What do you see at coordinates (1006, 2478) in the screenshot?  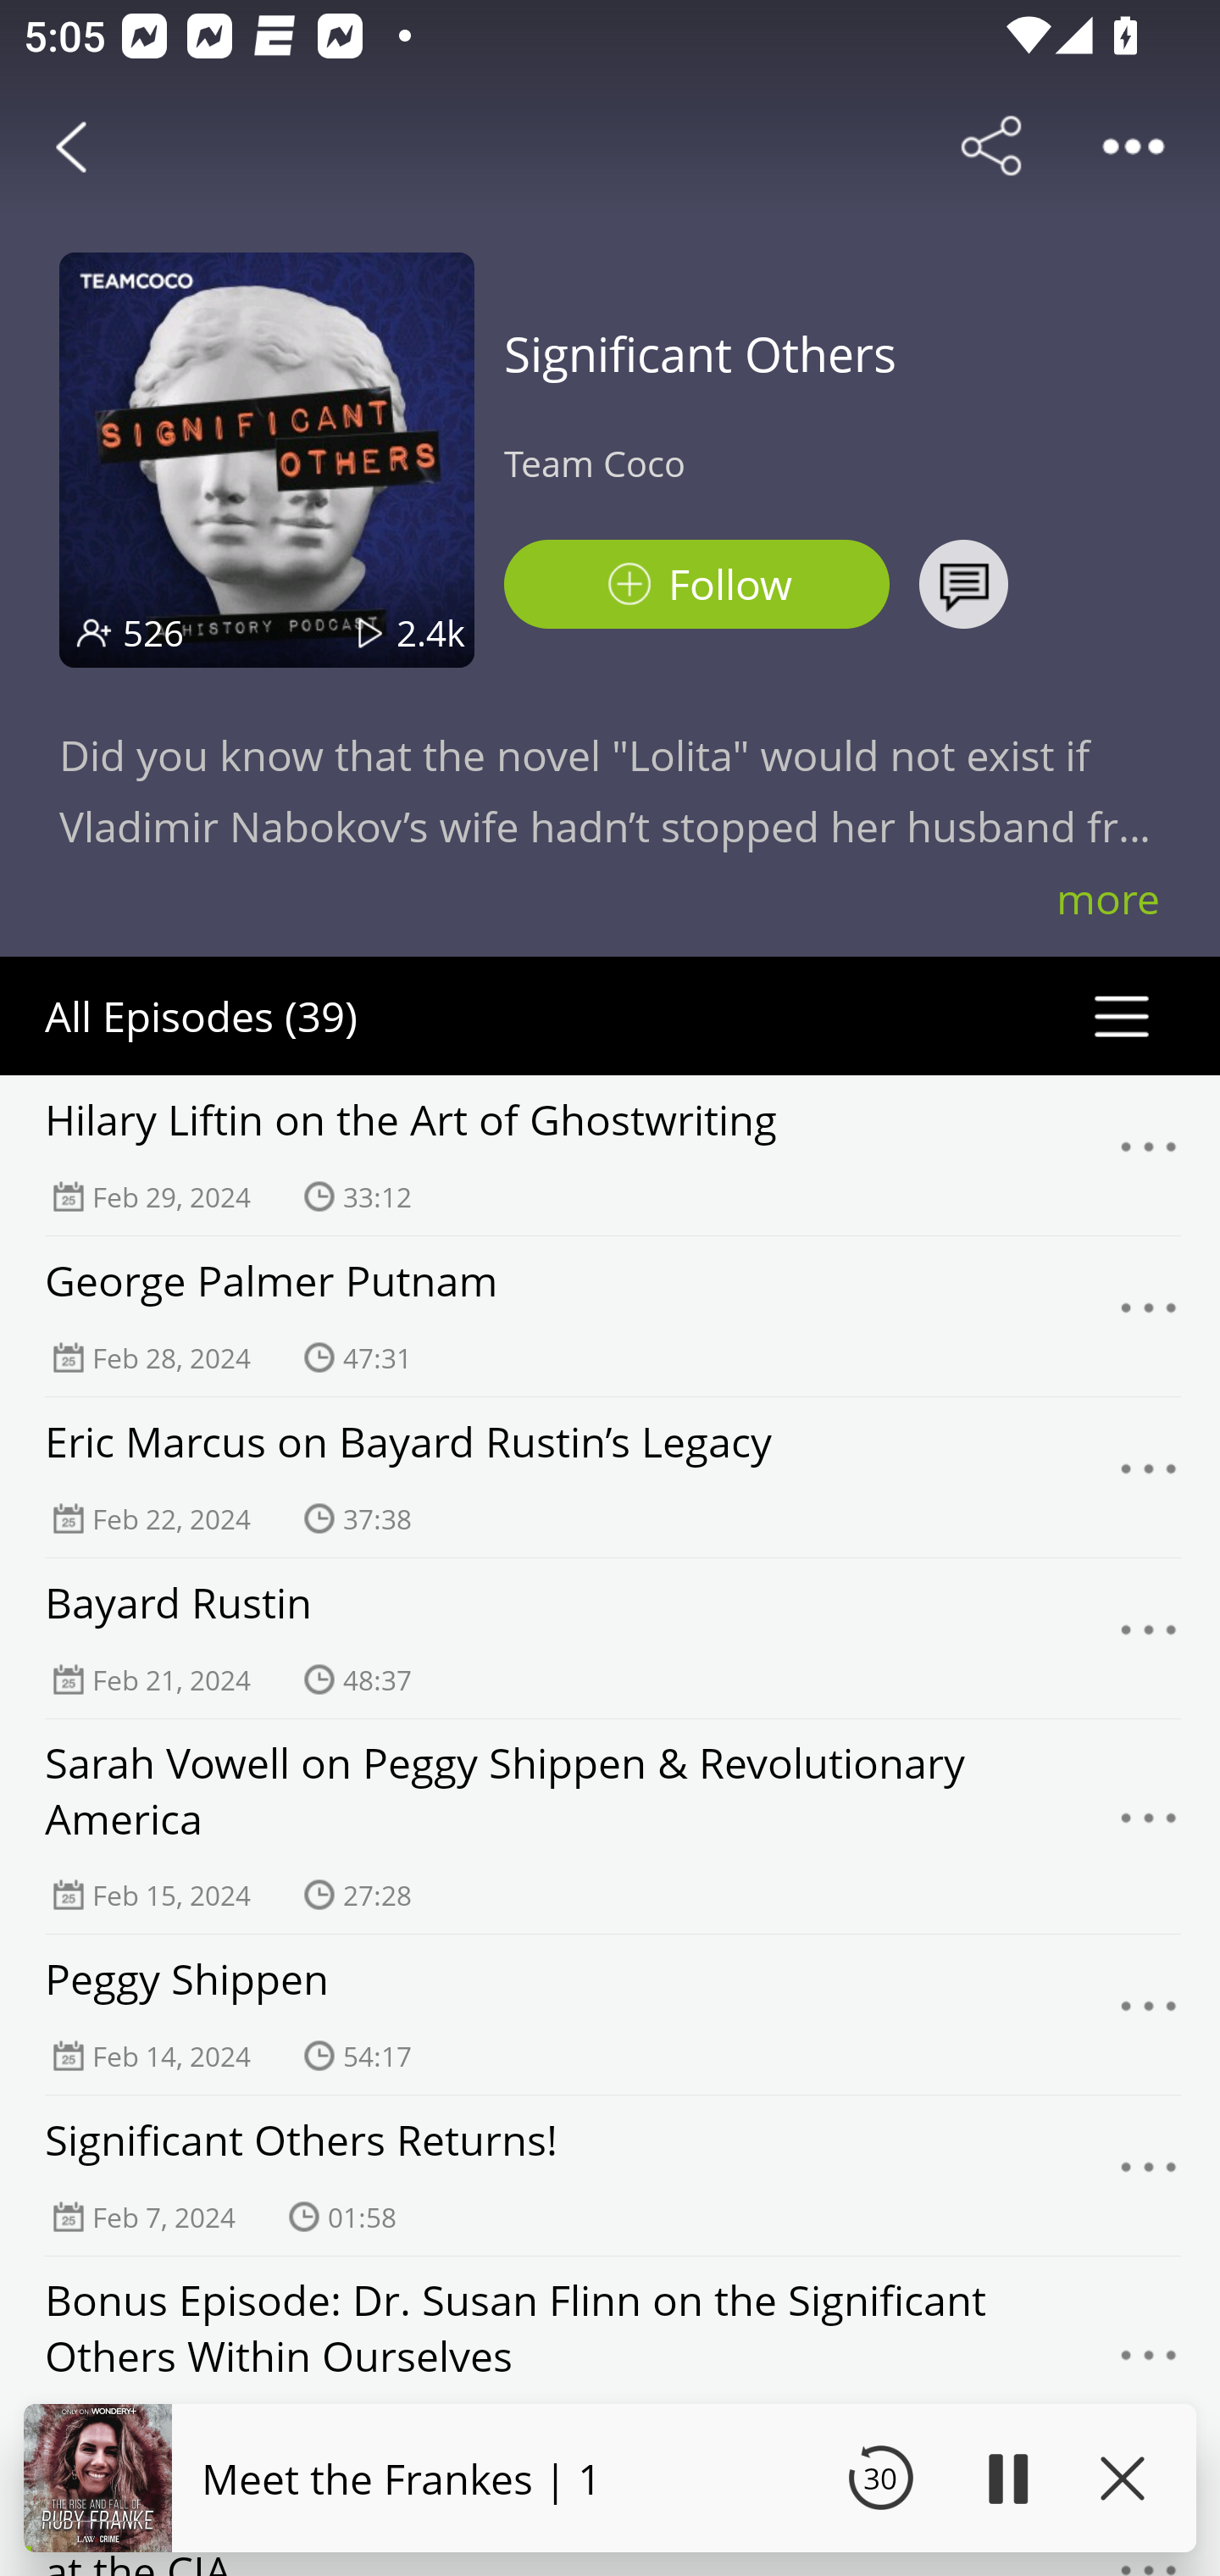 I see `Play` at bounding box center [1006, 2478].